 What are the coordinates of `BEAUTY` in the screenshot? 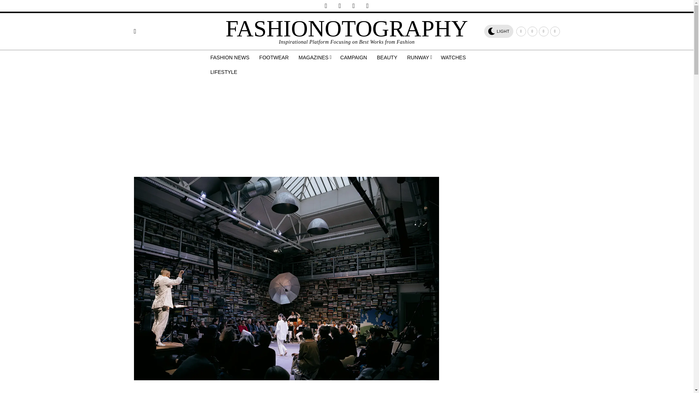 It's located at (387, 57).